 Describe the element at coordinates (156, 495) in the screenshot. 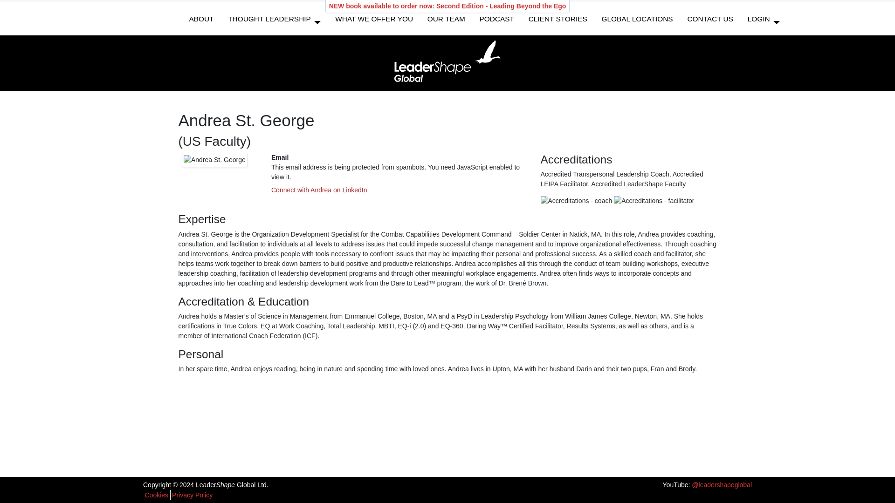

I see `Cookies` at that location.